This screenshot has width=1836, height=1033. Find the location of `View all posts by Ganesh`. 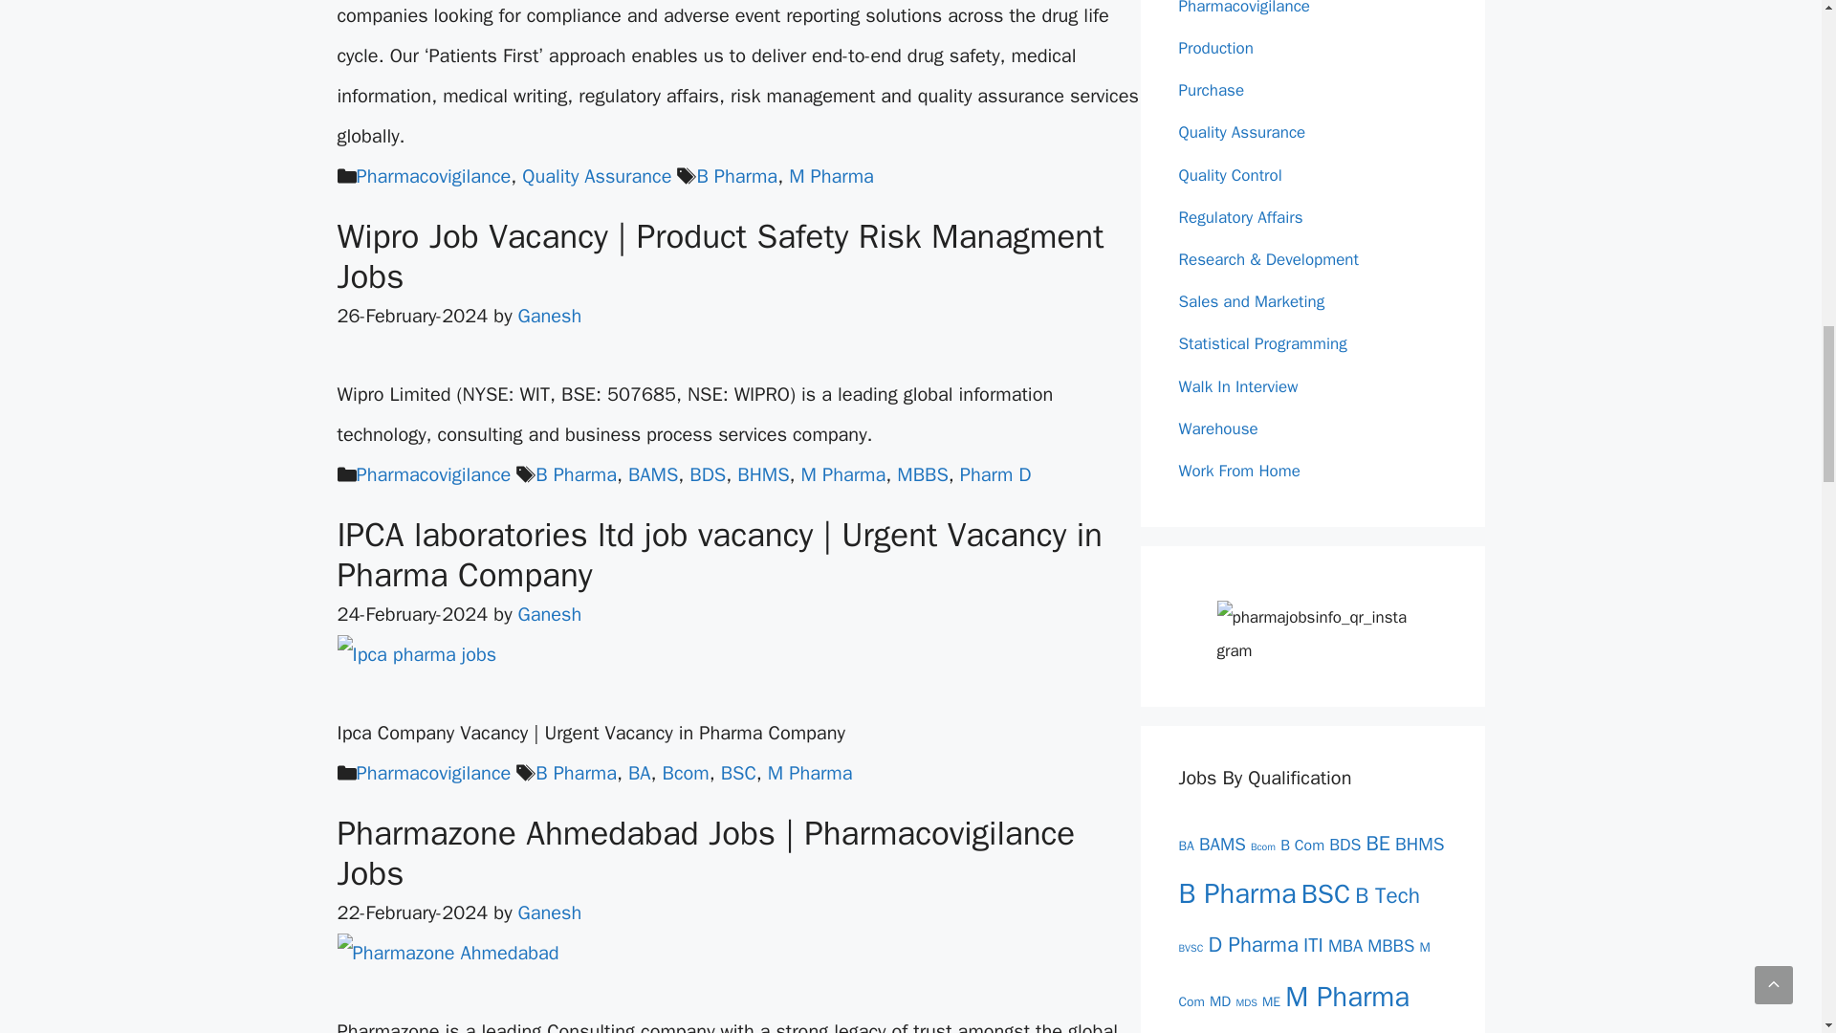

View all posts by Ganesh is located at coordinates (549, 912).